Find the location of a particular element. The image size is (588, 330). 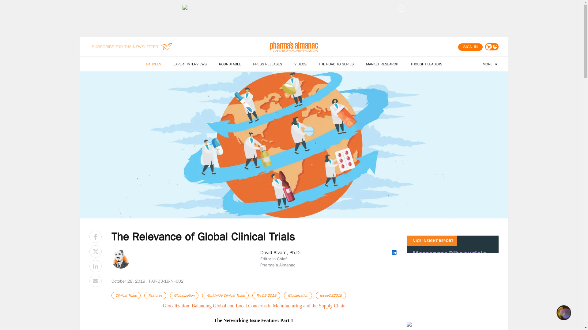

EXPERT INTERVIEWS is located at coordinates (190, 64).